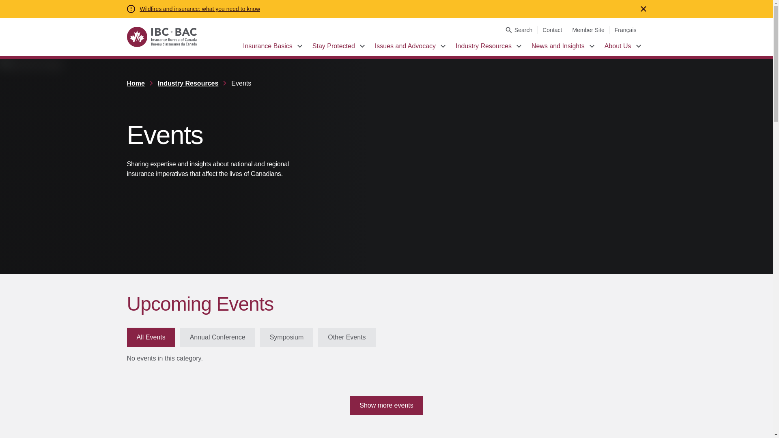  What do you see at coordinates (552, 30) in the screenshot?
I see `Contact` at bounding box center [552, 30].